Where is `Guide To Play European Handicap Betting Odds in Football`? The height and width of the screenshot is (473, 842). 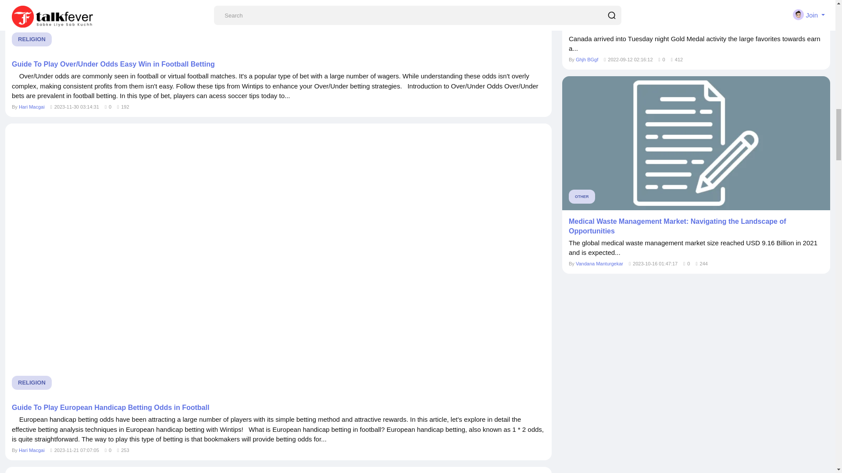
Guide To Play European Handicap Betting Odds in Football is located at coordinates (278, 407).